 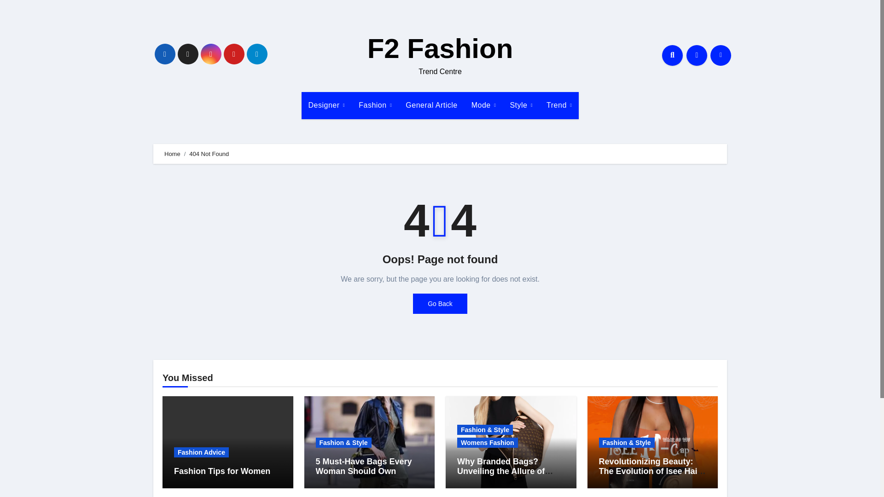 I want to click on Mode, so click(x=483, y=105).